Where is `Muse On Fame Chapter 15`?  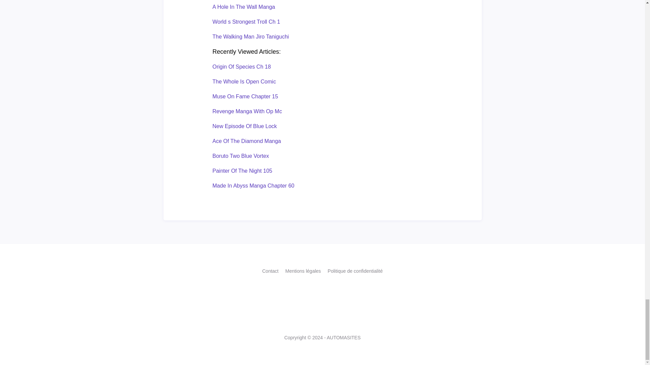
Muse On Fame Chapter 15 is located at coordinates (245, 96).